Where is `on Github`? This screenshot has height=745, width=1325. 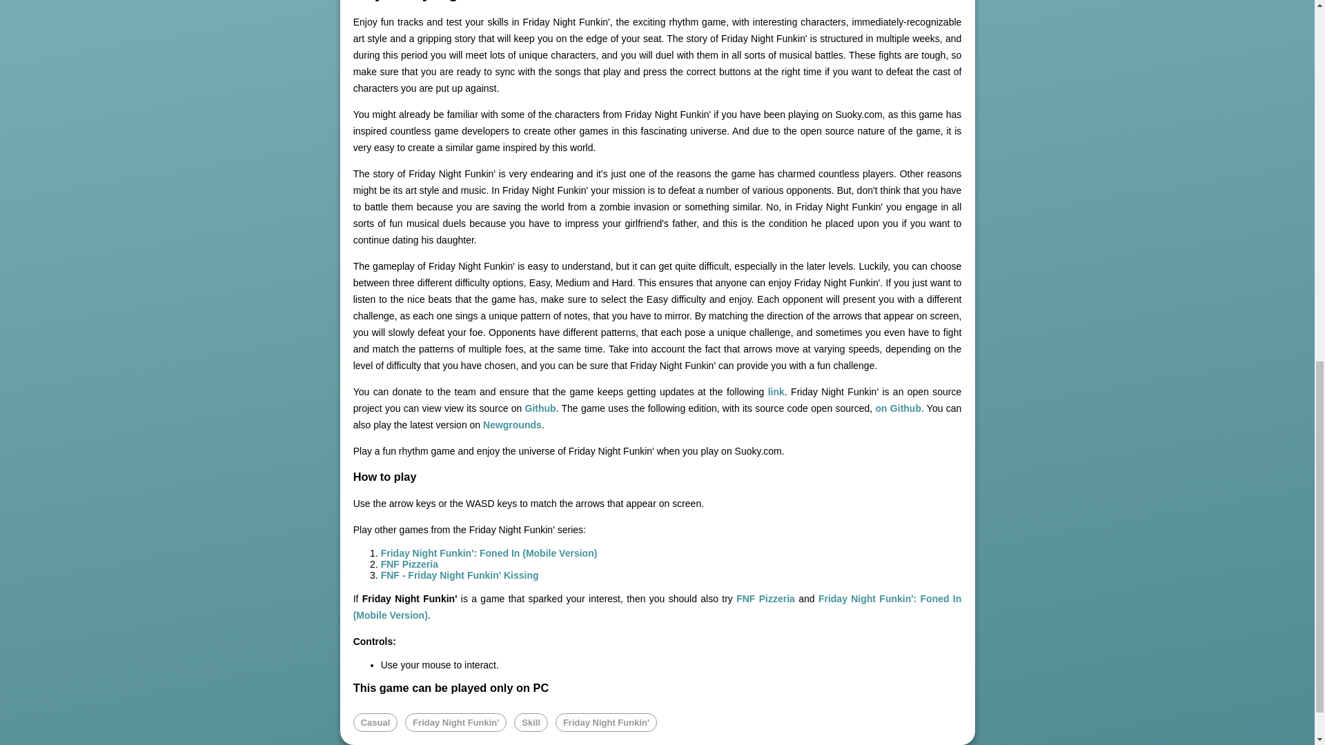
on Github is located at coordinates (897, 408).